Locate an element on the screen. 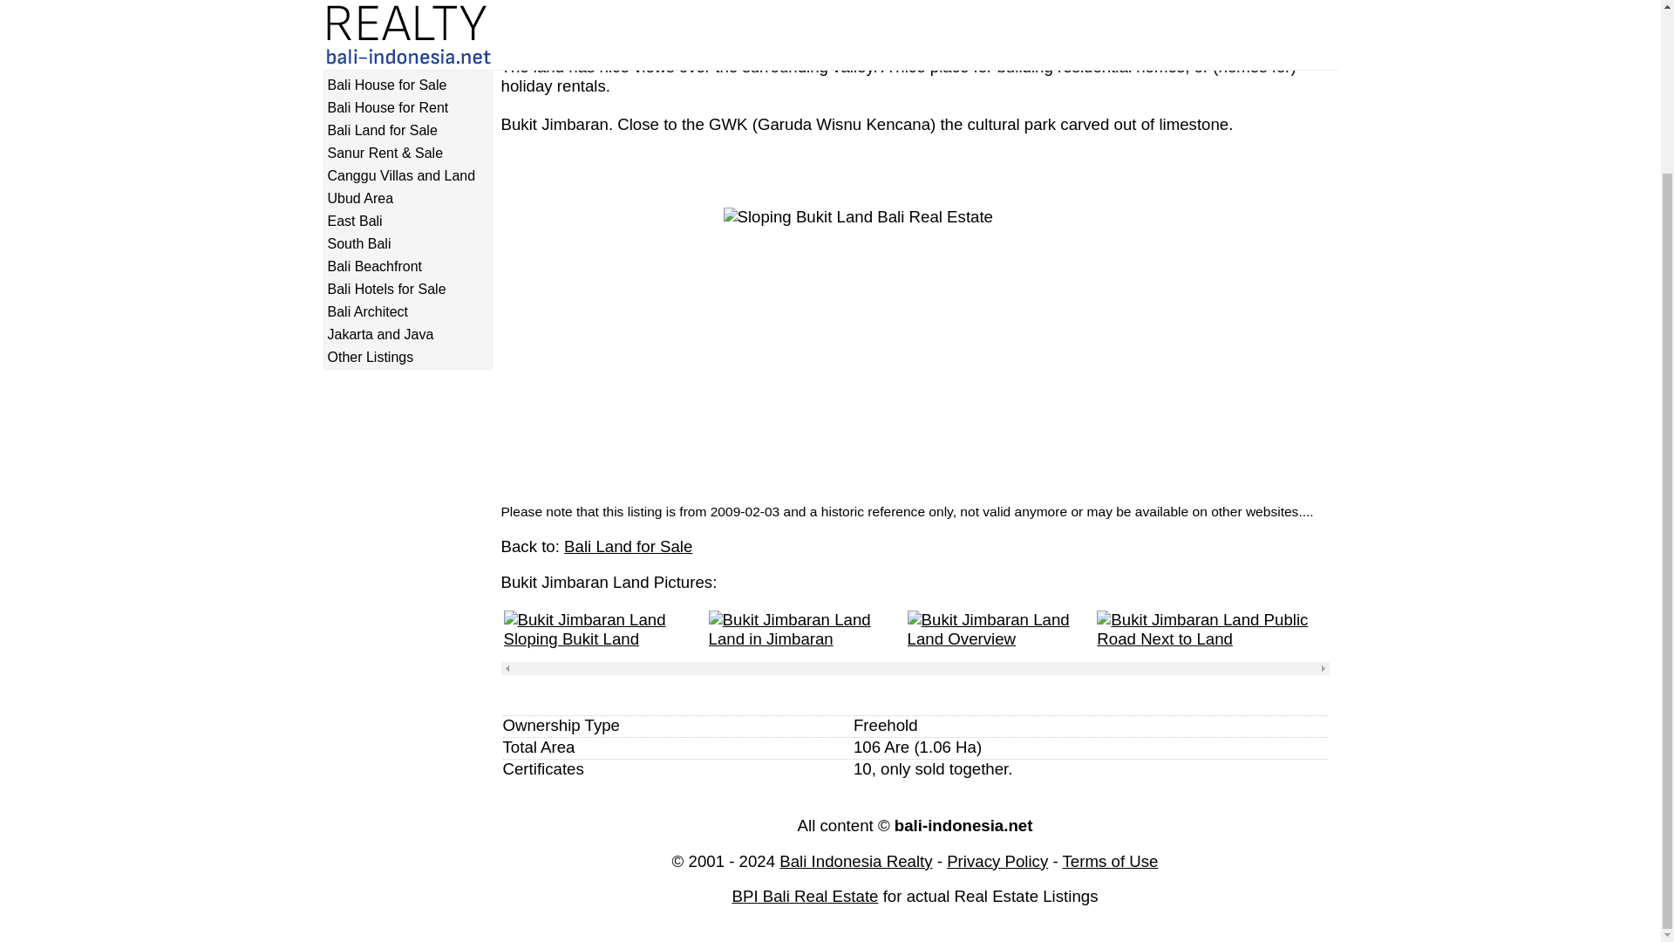  Bali Architect is located at coordinates (407, 312).